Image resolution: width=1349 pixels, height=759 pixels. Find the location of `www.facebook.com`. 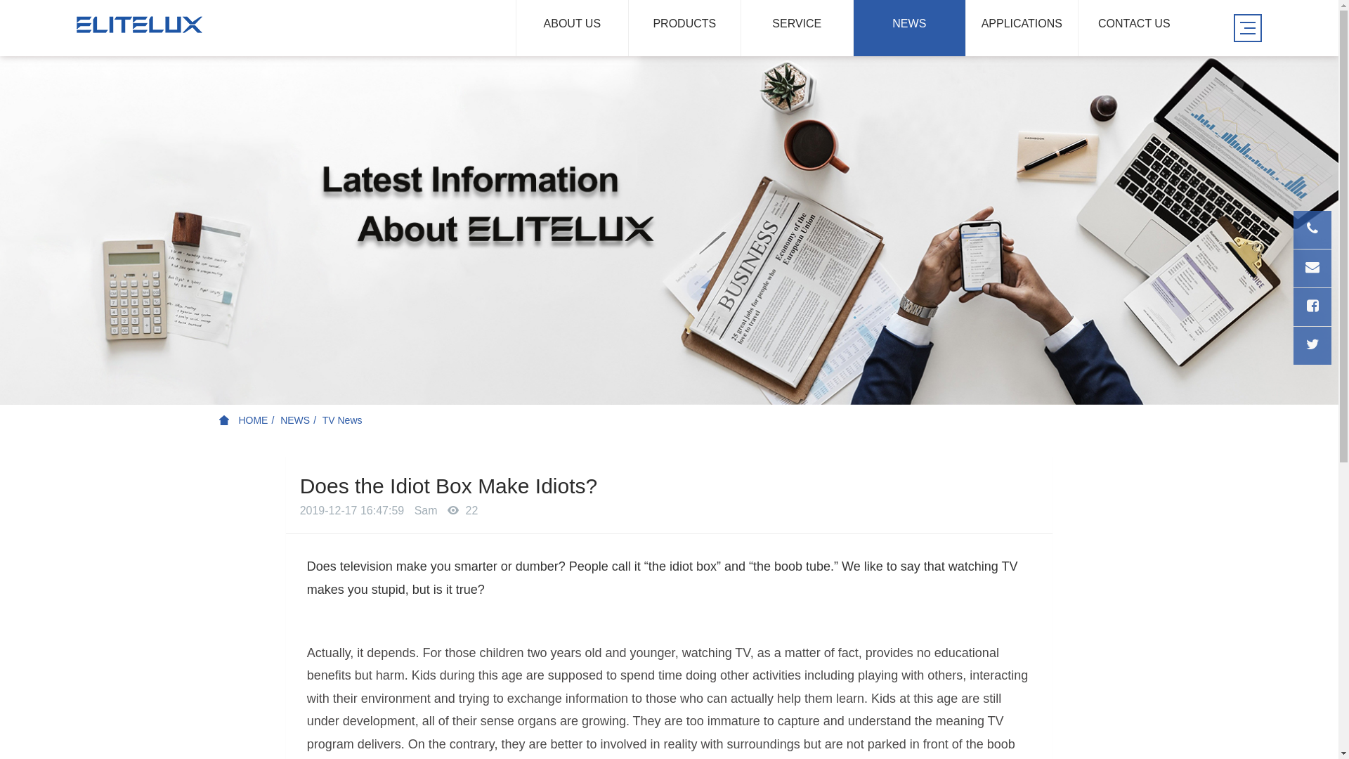

www.facebook.com is located at coordinates (1312, 307).